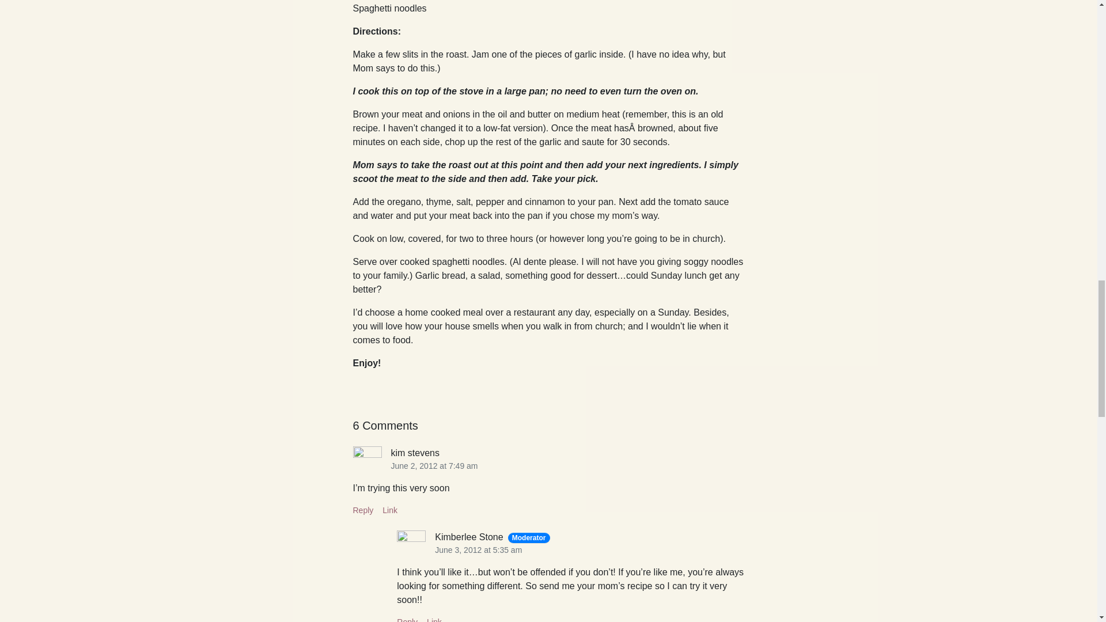  What do you see at coordinates (434, 620) in the screenshot?
I see `Link` at bounding box center [434, 620].